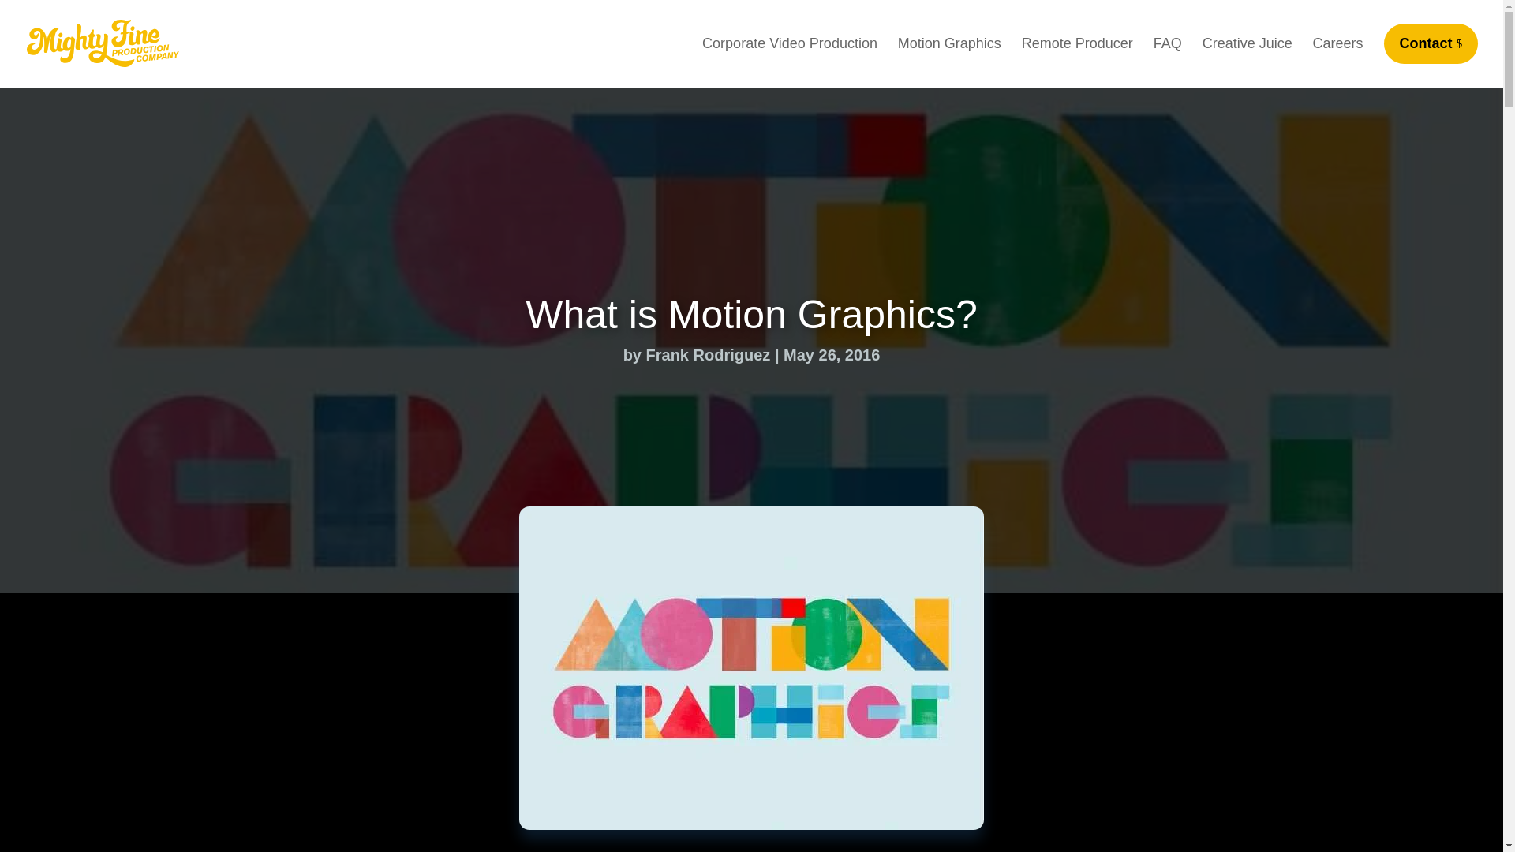  I want to click on Remote Producer, so click(1077, 59).